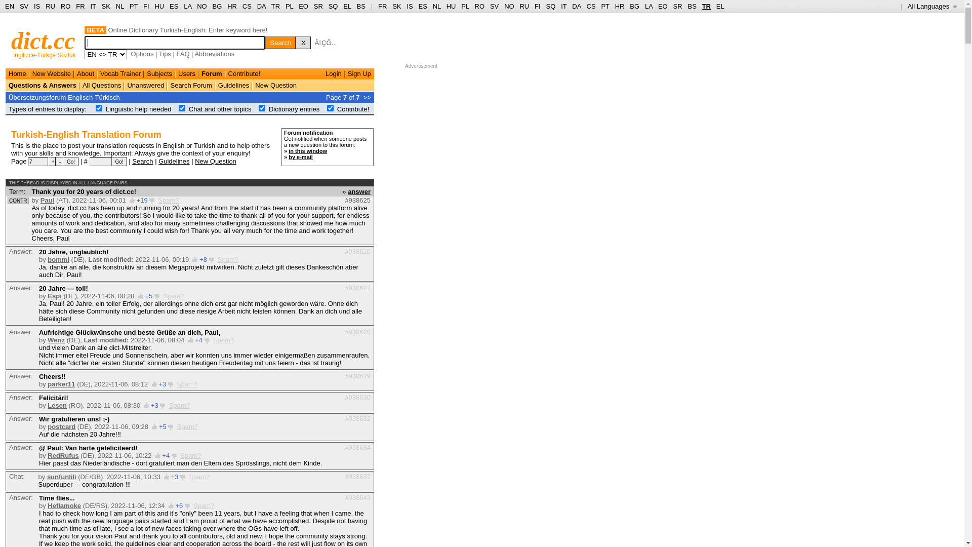 This screenshot has height=547, width=972. What do you see at coordinates (143, 54) in the screenshot?
I see `Options` at bounding box center [143, 54].